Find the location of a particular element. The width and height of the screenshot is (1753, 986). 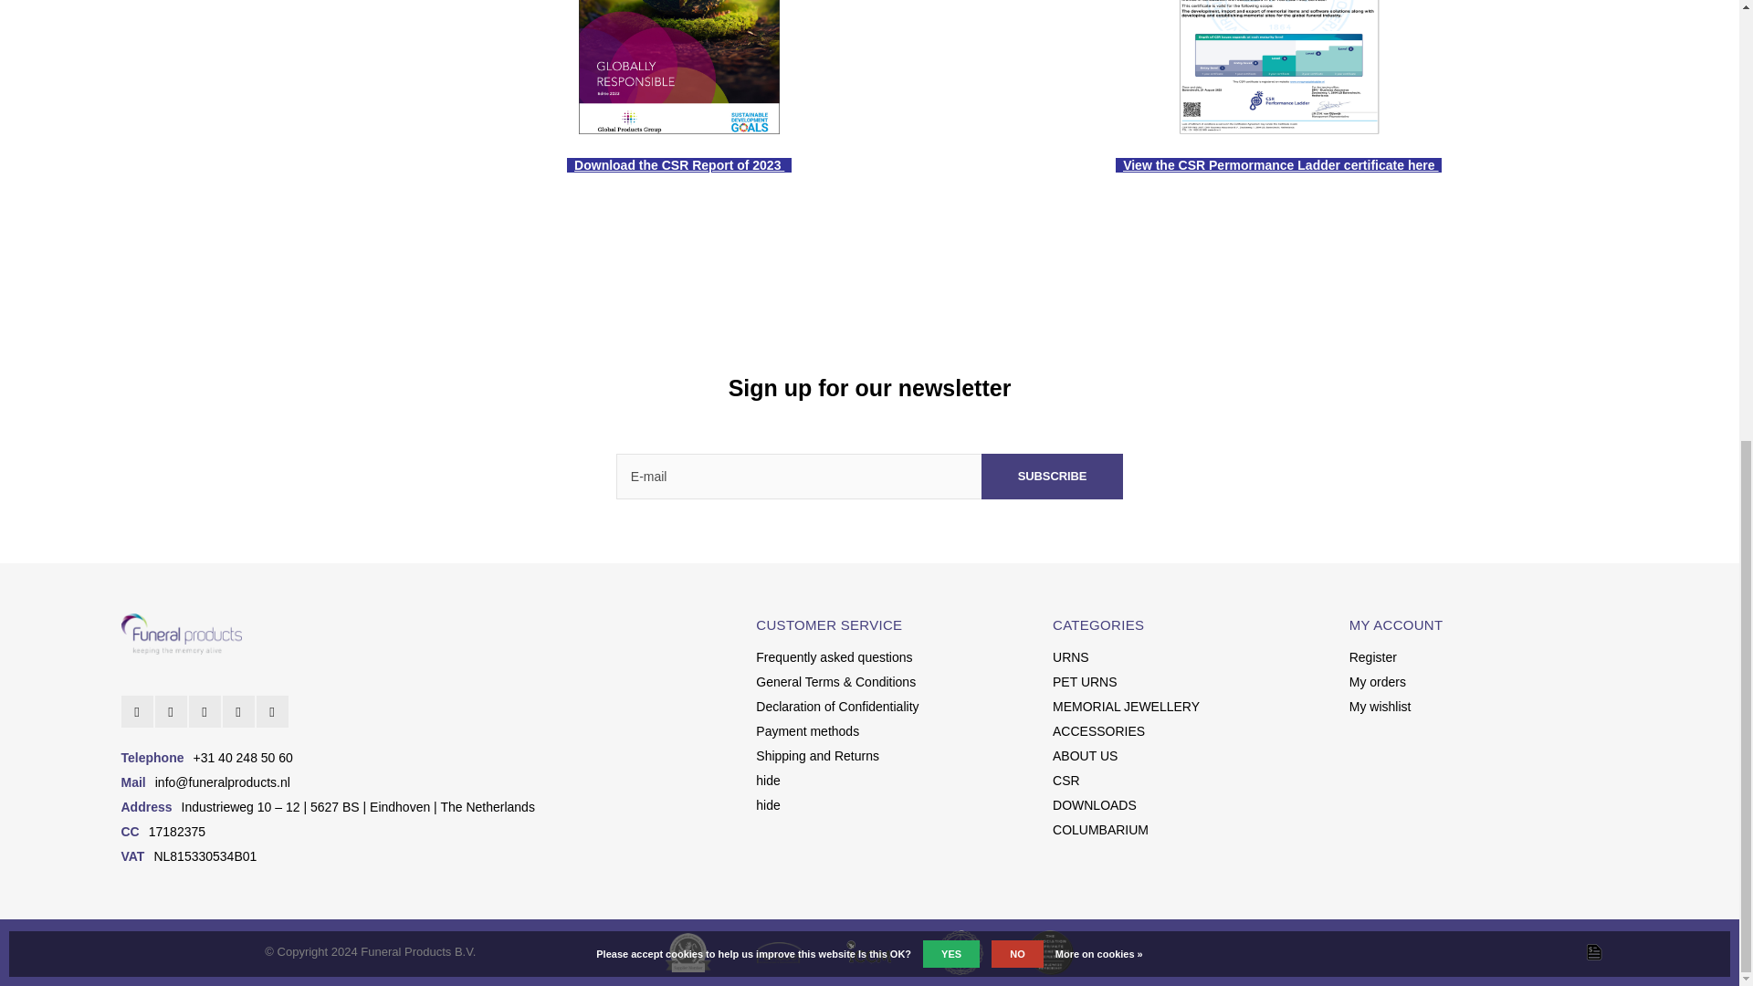

CSR Annual Report 2023 is located at coordinates (679, 164).